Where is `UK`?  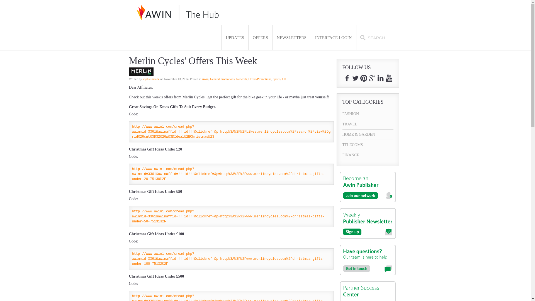
UK is located at coordinates (284, 79).